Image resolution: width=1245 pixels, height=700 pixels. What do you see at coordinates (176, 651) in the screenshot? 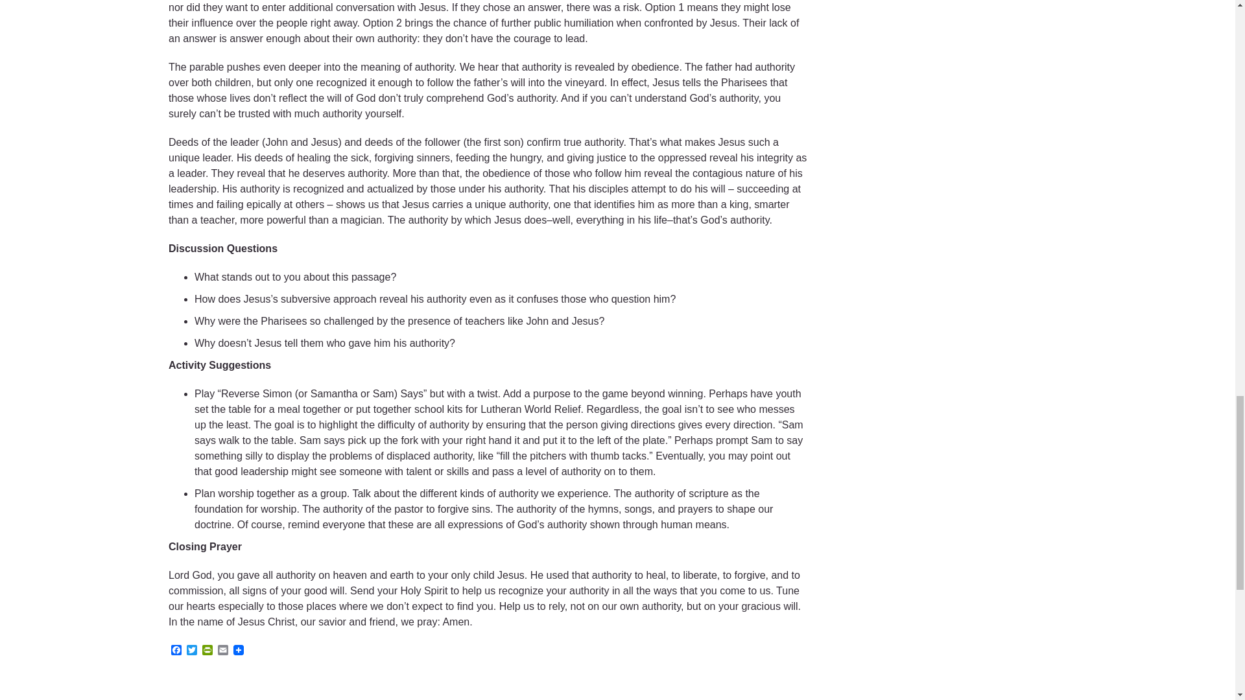
I see `Facebook` at bounding box center [176, 651].